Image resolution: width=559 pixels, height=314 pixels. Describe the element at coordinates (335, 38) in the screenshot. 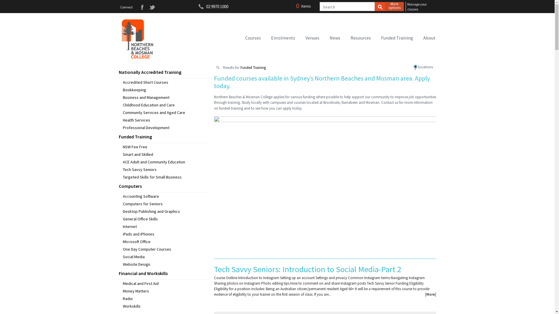

I see `News` at that location.